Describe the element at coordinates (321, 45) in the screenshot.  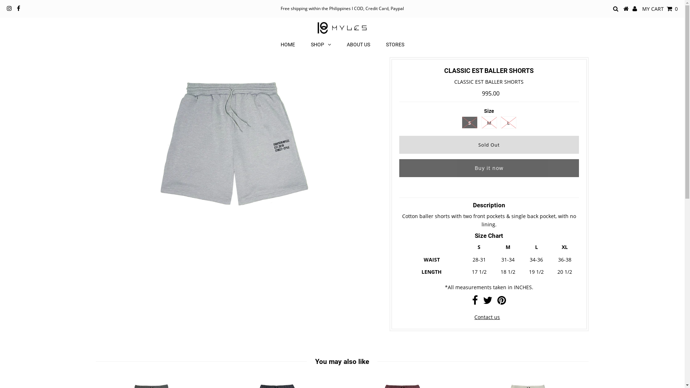
I see `SHOP` at that location.